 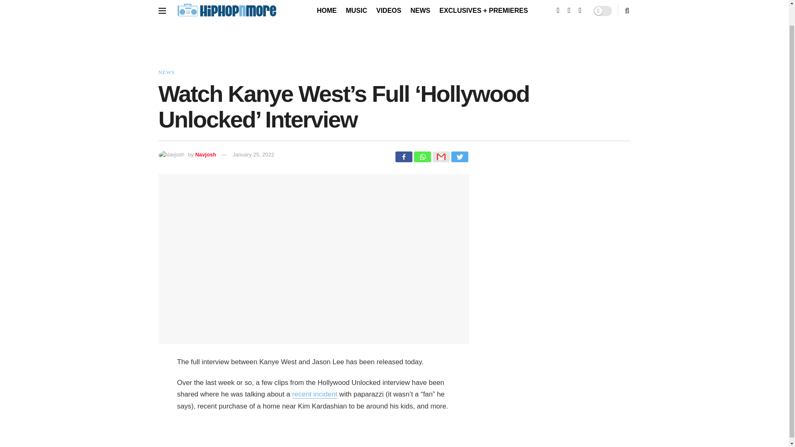 What do you see at coordinates (422, 157) in the screenshot?
I see `Whatsapp` at bounding box center [422, 157].